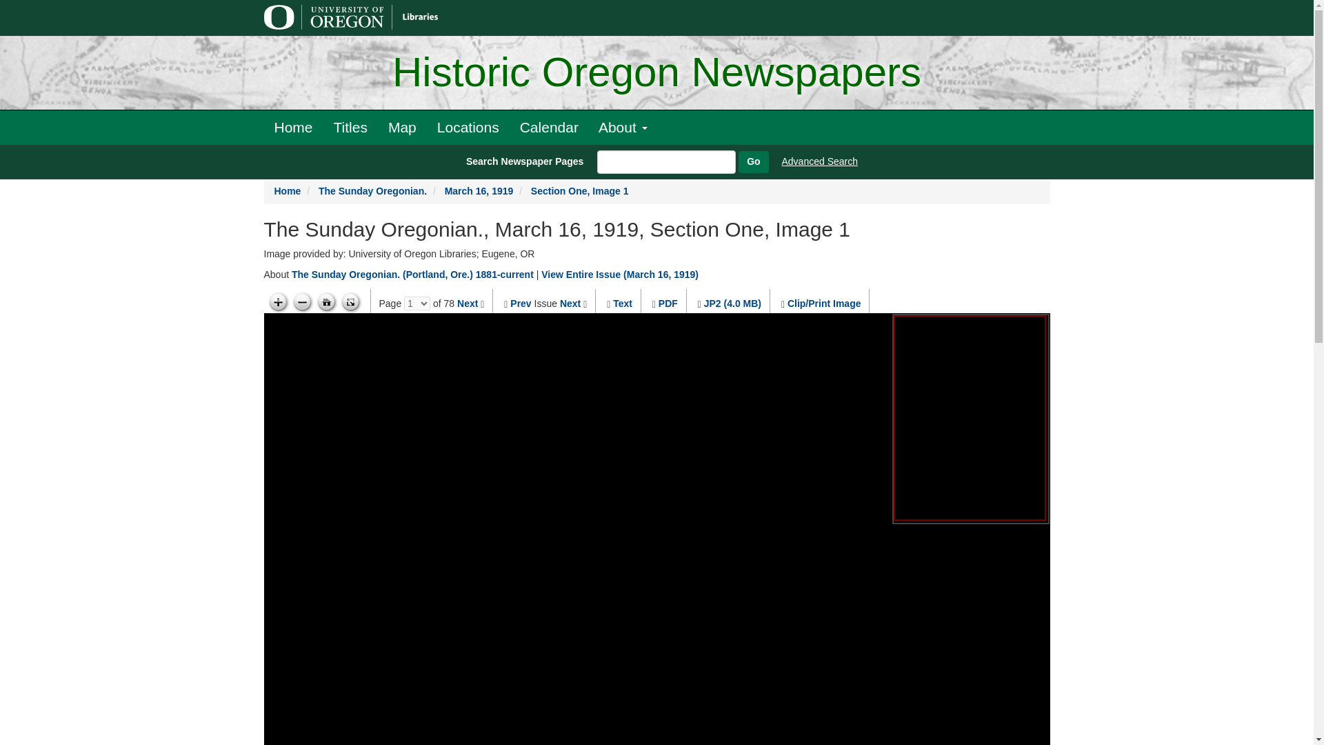 This screenshot has height=745, width=1324. I want to click on Section One, Image 1, so click(579, 190).